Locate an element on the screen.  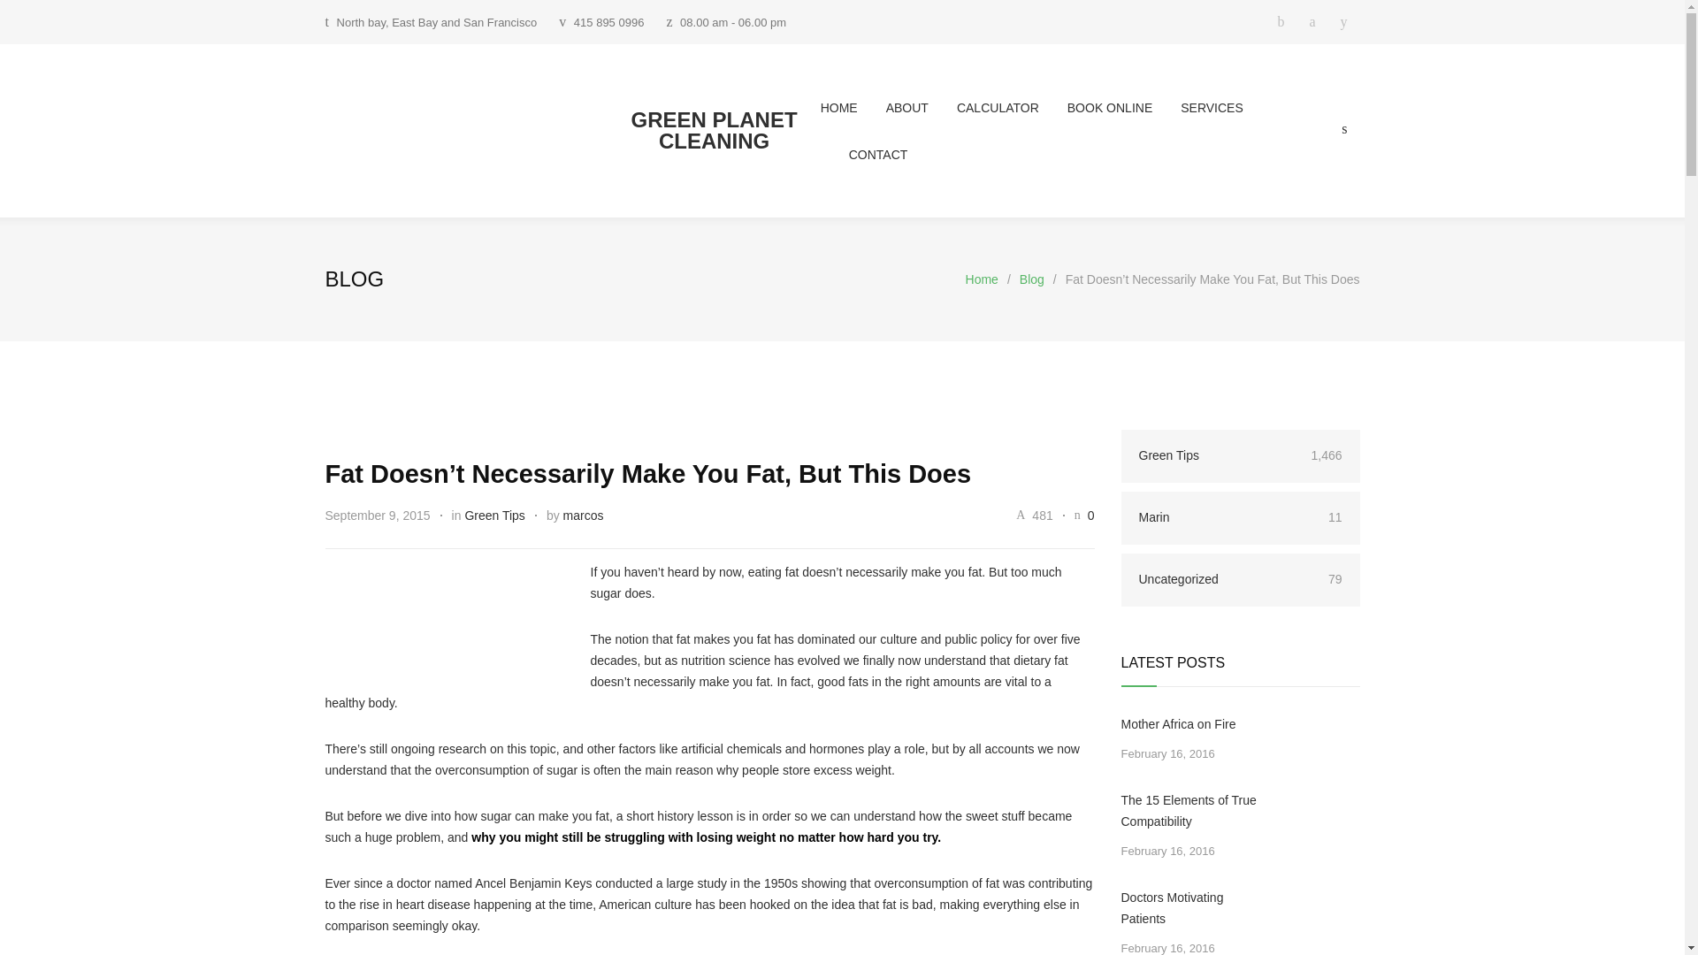
Blog is located at coordinates (1031, 279).